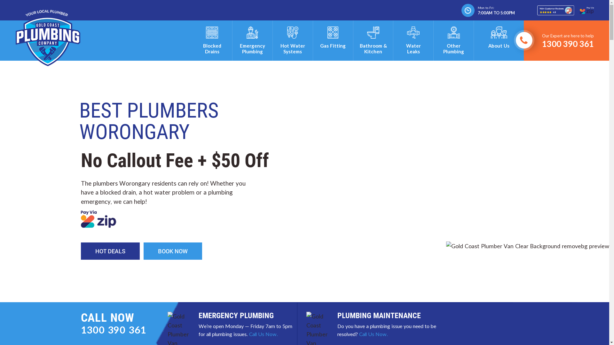  Describe the element at coordinates (373, 334) in the screenshot. I see `Call Us Now.` at that location.